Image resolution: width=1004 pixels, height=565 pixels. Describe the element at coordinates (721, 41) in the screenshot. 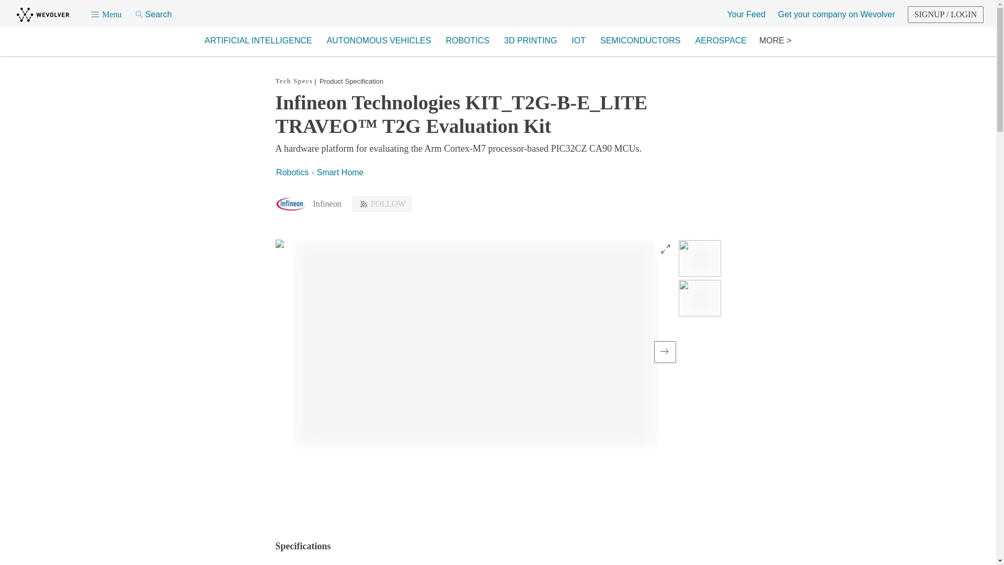

I see `AEROSPACE` at that location.